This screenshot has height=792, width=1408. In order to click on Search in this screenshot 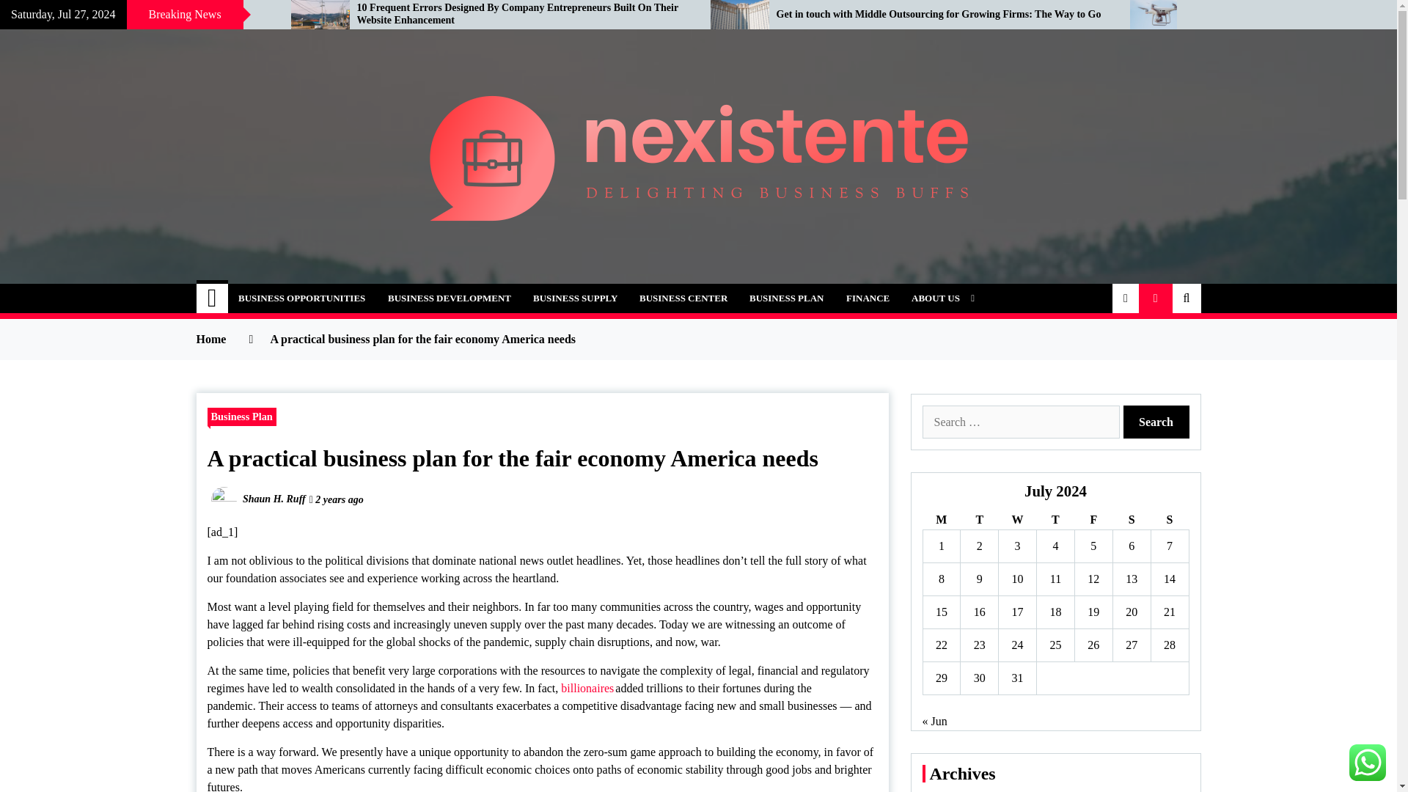, I will do `click(1156, 422)`.